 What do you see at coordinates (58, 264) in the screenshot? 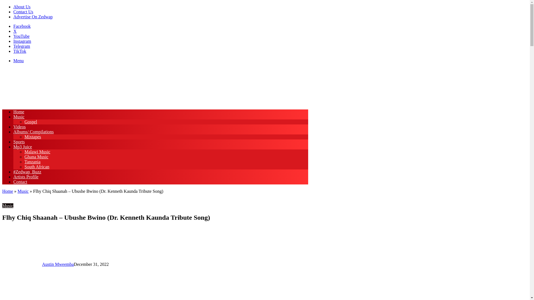
I see `Austin Mweemba` at bounding box center [58, 264].